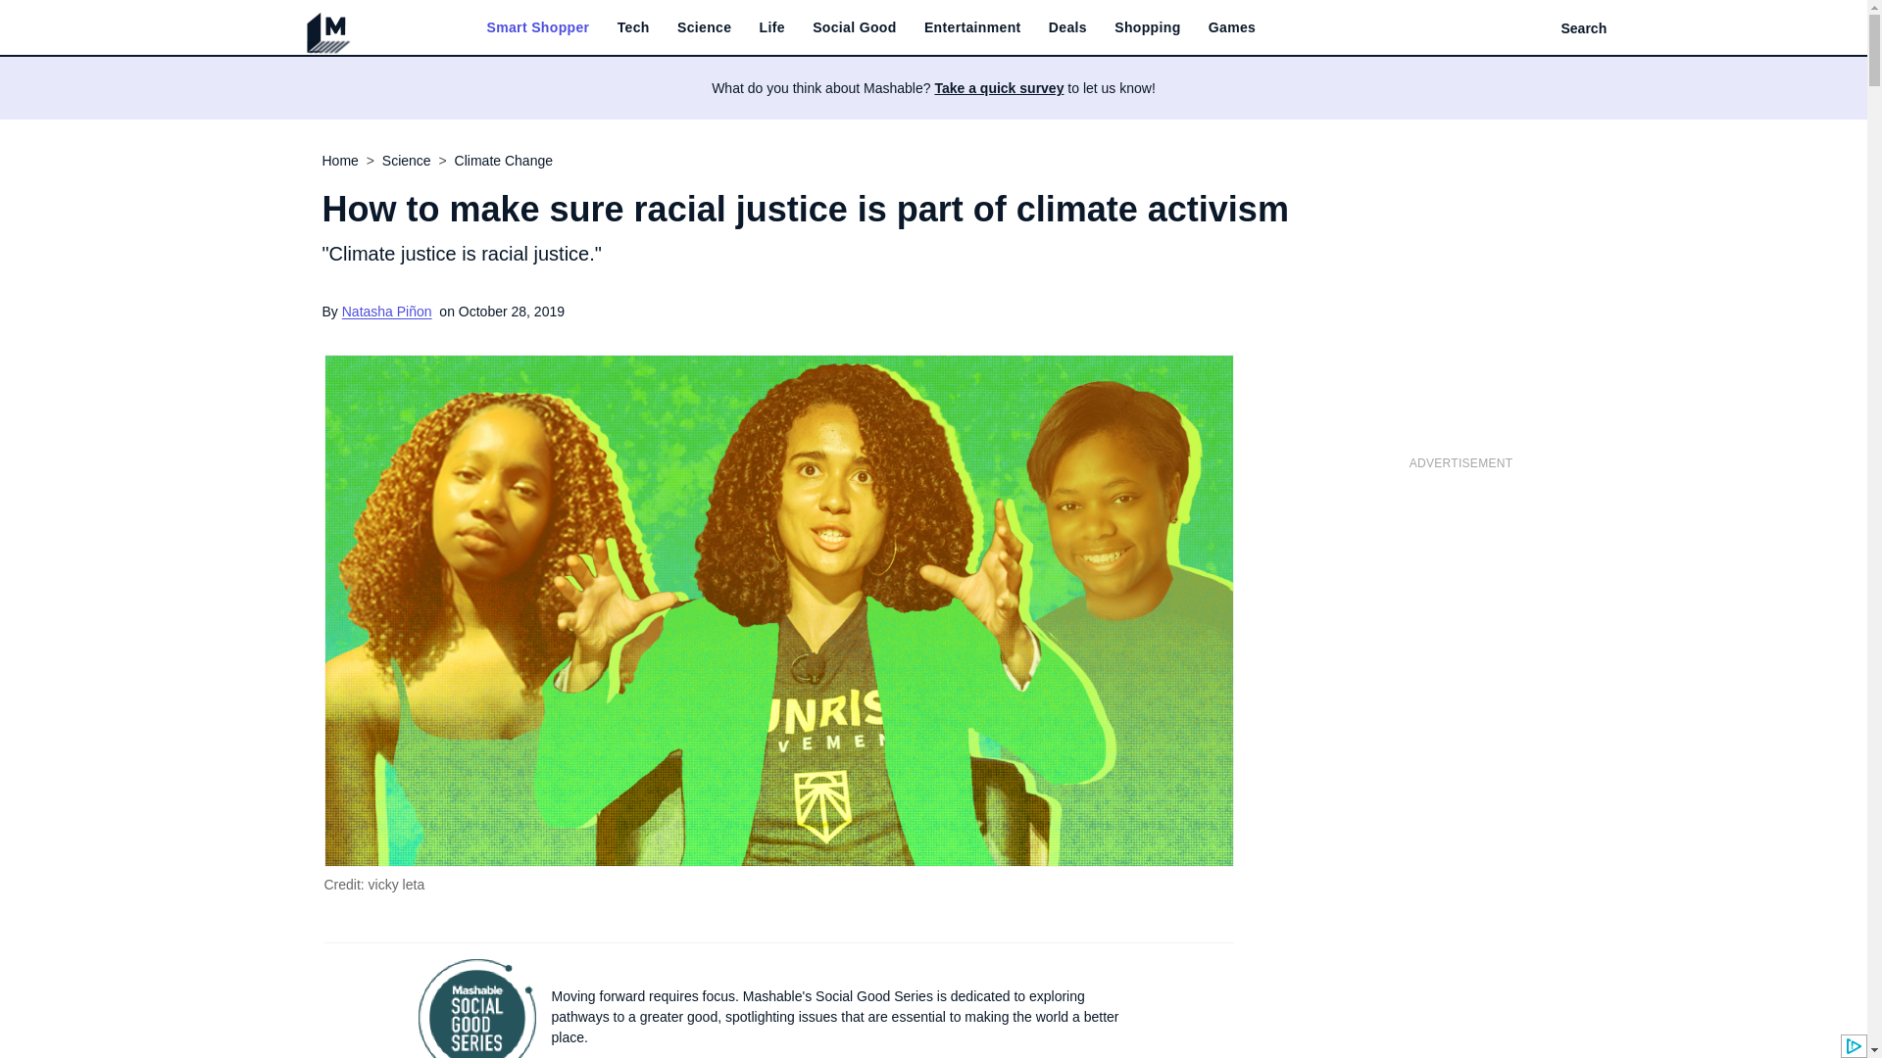 The image size is (1882, 1058). I want to click on Life, so click(772, 27).